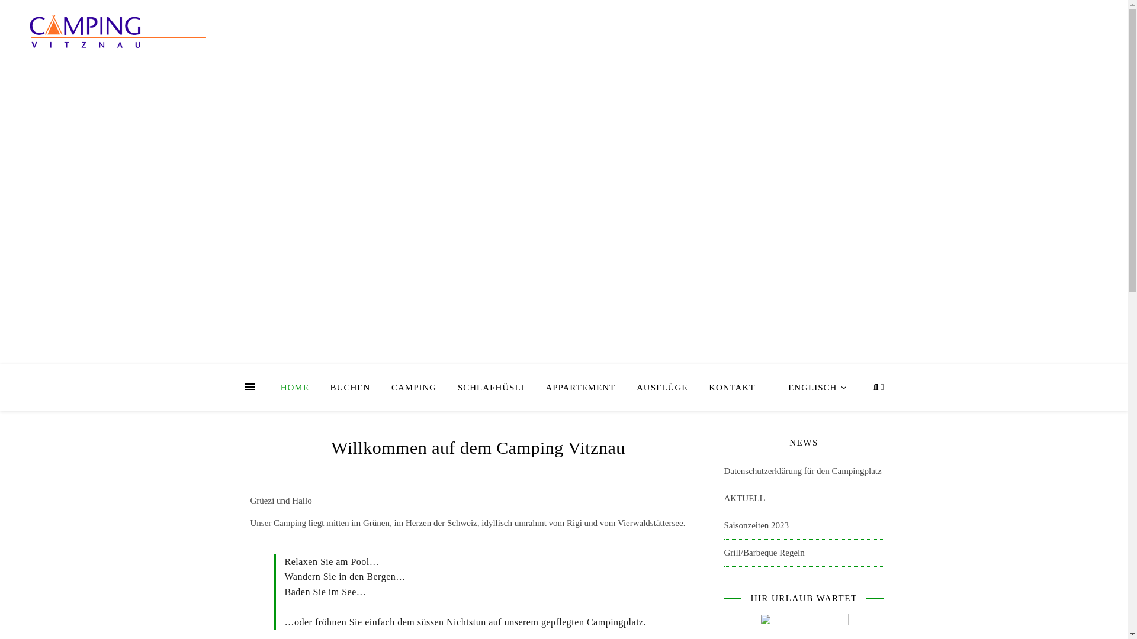 This screenshot has width=1137, height=639. Describe the element at coordinates (732, 388) in the screenshot. I see `KONTAKT` at that location.